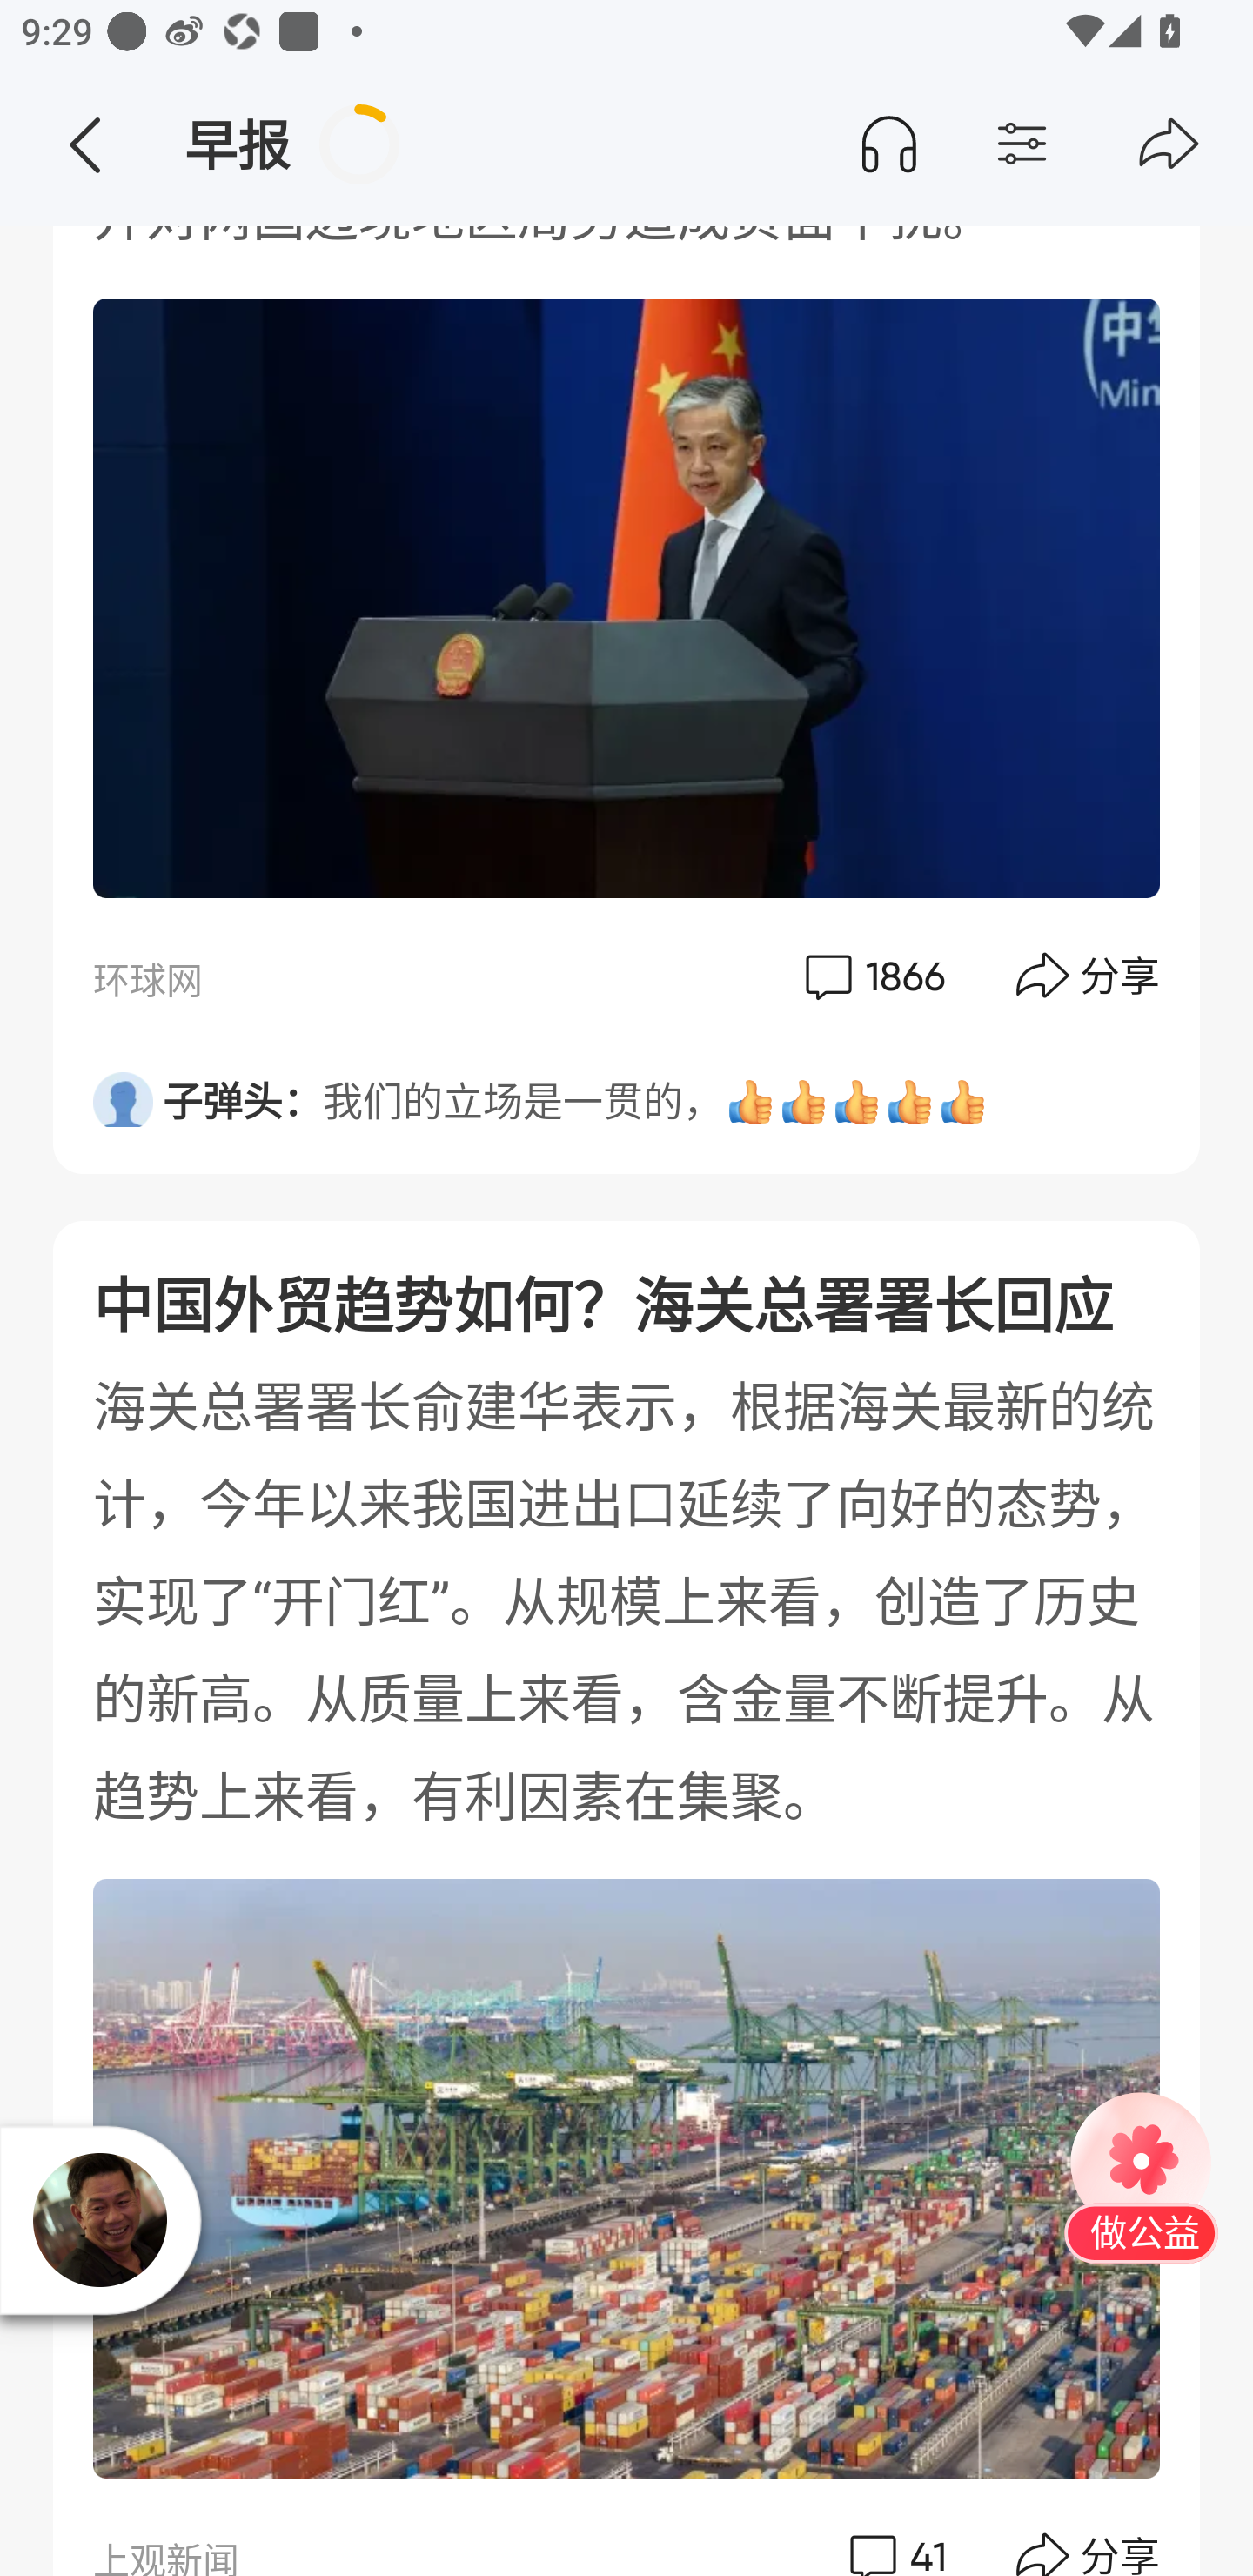 Image resolution: width=1253 pixels, height=2576 pixels. Describe the element at coordinates (872, 976) in the screenshot. I see `评论  1866` at that location.